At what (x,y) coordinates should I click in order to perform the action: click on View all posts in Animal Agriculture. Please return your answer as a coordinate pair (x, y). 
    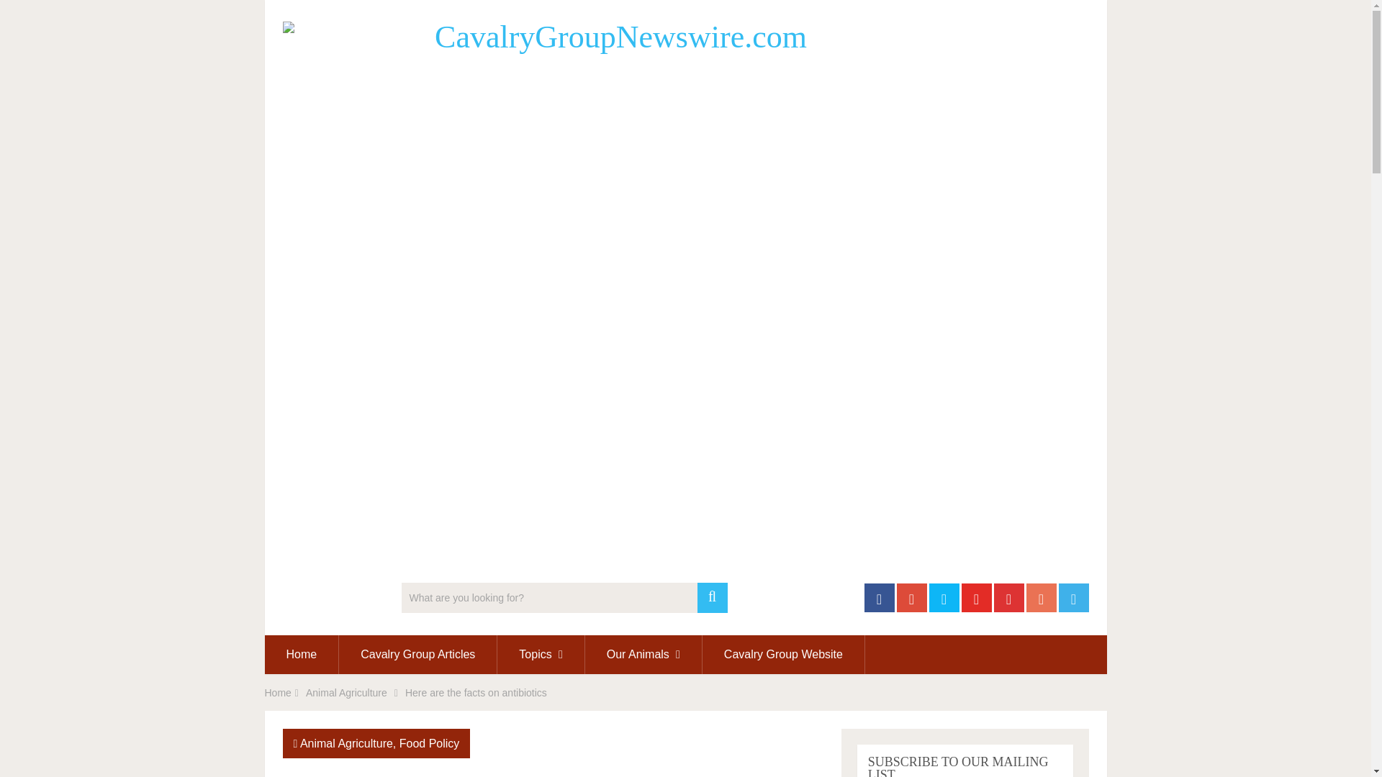
    Looking at the image, I should click on (345, 743).